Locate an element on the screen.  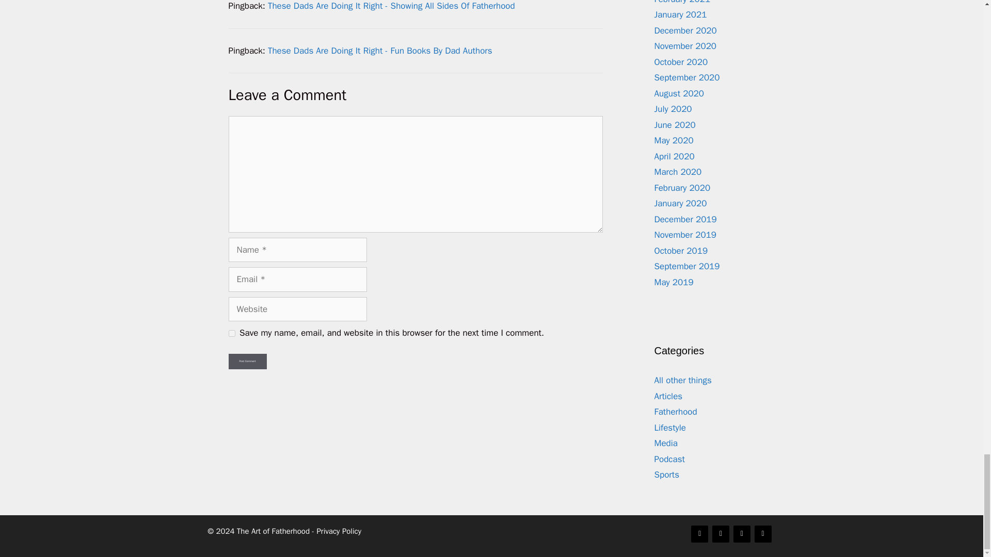
Facebook is located at coordinates (699, 534).